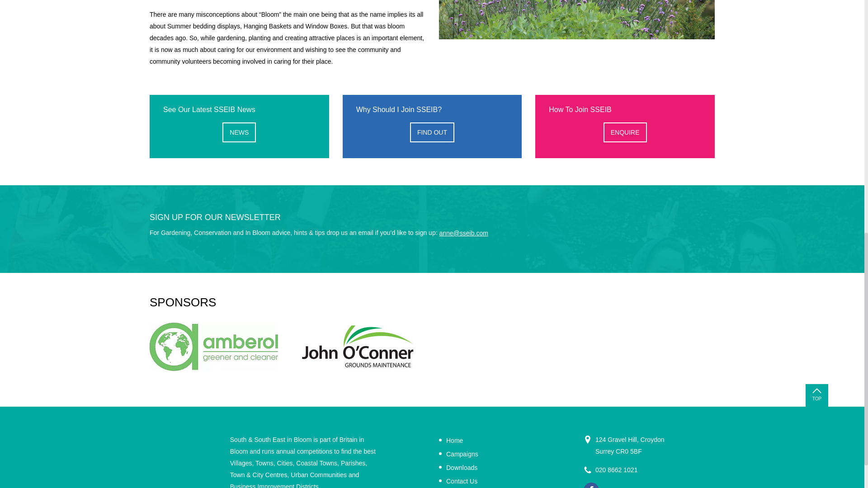 This screenshot has width=868, height=488. Describe the element at coordinates (239, 132) in the screenshot. I see `NEWS` at that location.